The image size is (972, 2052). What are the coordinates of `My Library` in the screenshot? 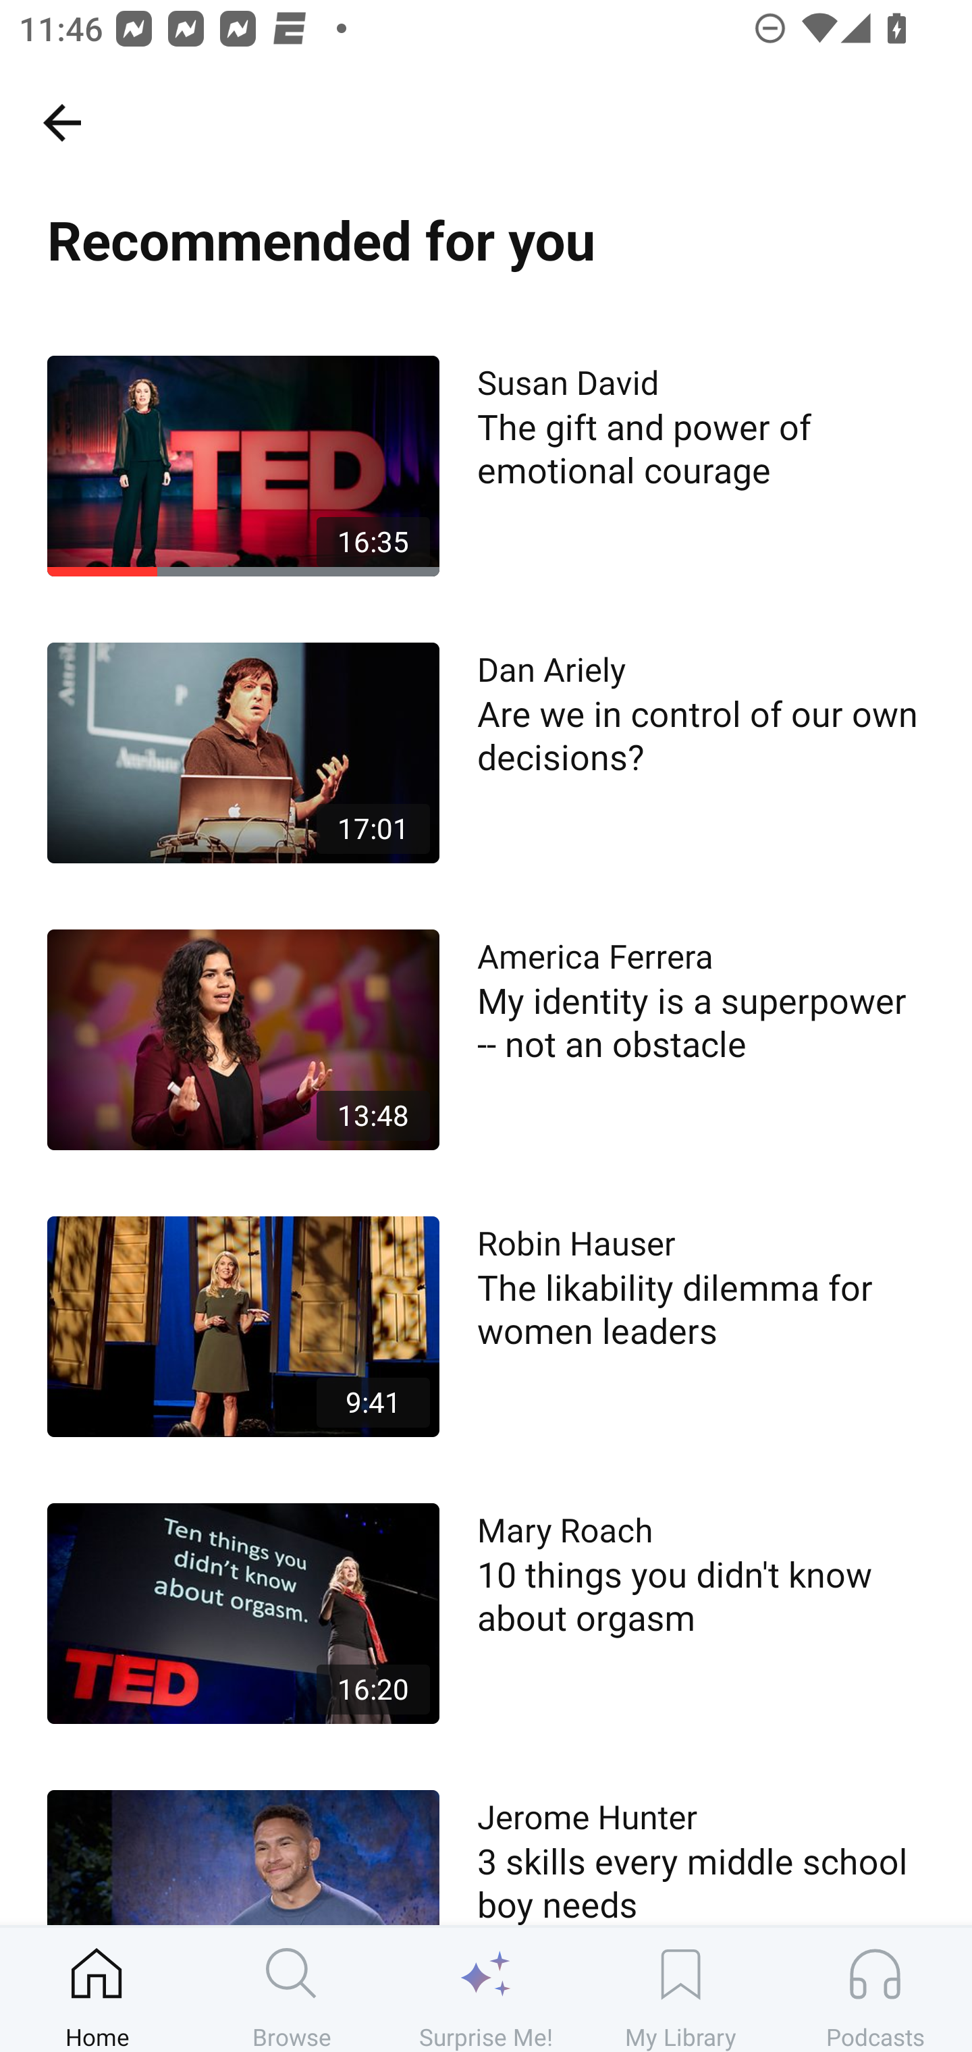 It's located at (680, 1989).